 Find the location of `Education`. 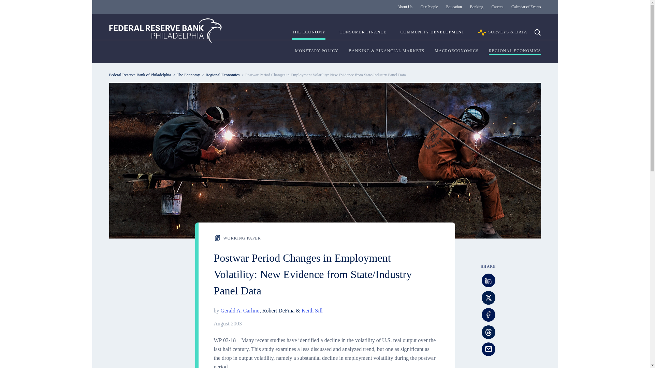

Education is located at coordinates (454, 7).